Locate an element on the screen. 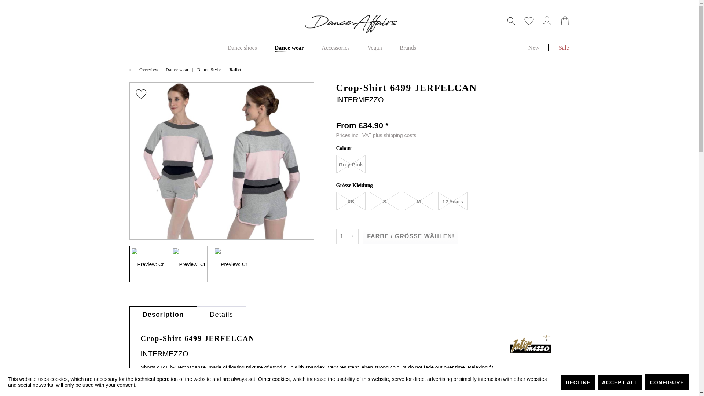  Dance shoes is located at coordinates (544, 23).